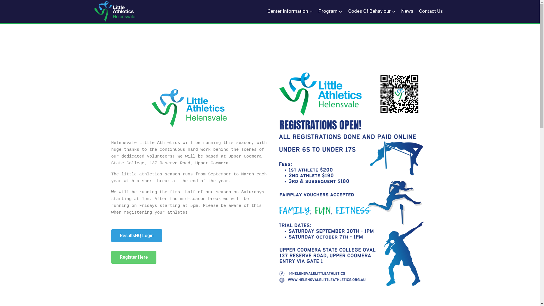  What do you see at coordinates (431, 11) in the screenshot?
I see `Contact Us` at bounding box center [431, 11].